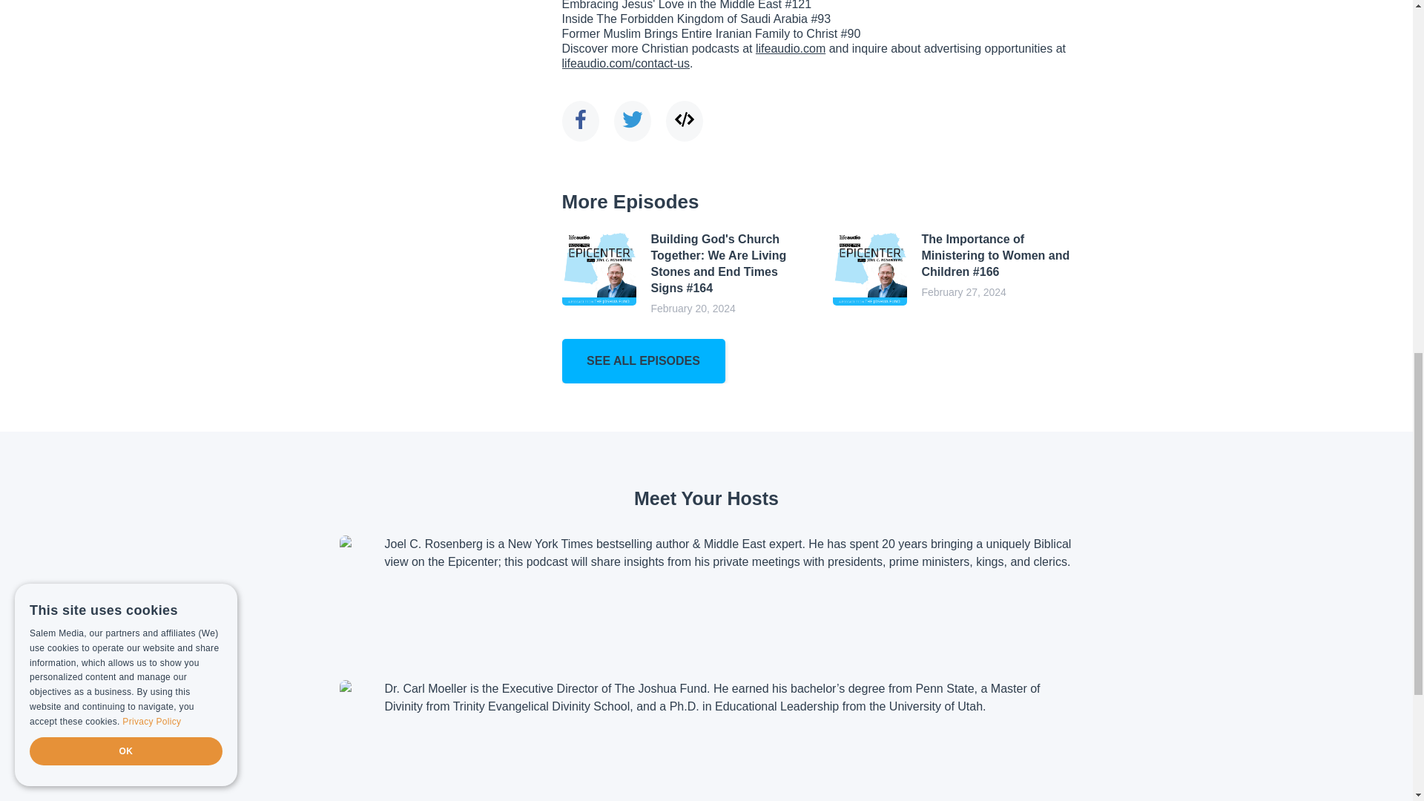  What do you see at coordinates (791, 49) in the screenshot?
I see `lifeaudio.com` at bounding box center [791, 49].